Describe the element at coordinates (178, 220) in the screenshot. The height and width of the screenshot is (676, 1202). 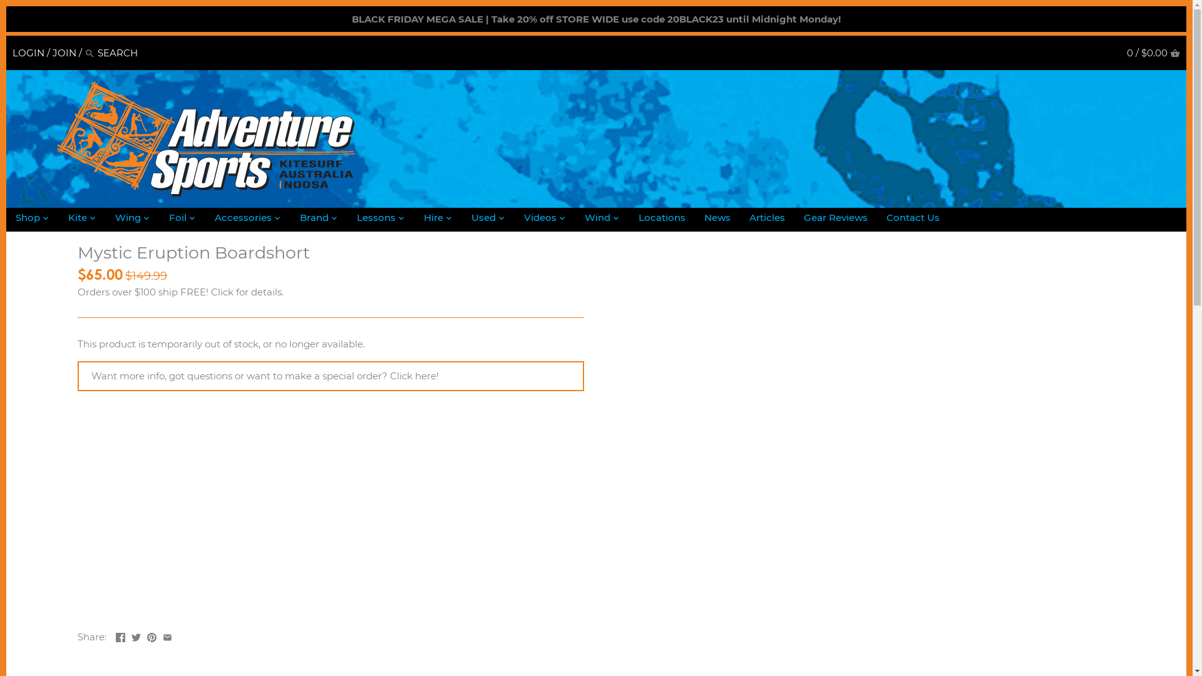
I see `Foil` at that location.